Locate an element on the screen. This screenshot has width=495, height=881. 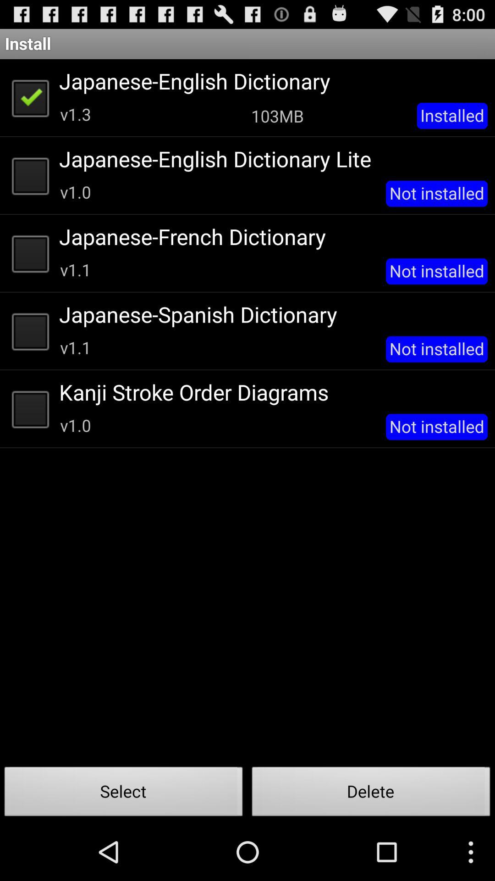
turn on the app to the right of v1.3 app is located at coordinates (277, 116).